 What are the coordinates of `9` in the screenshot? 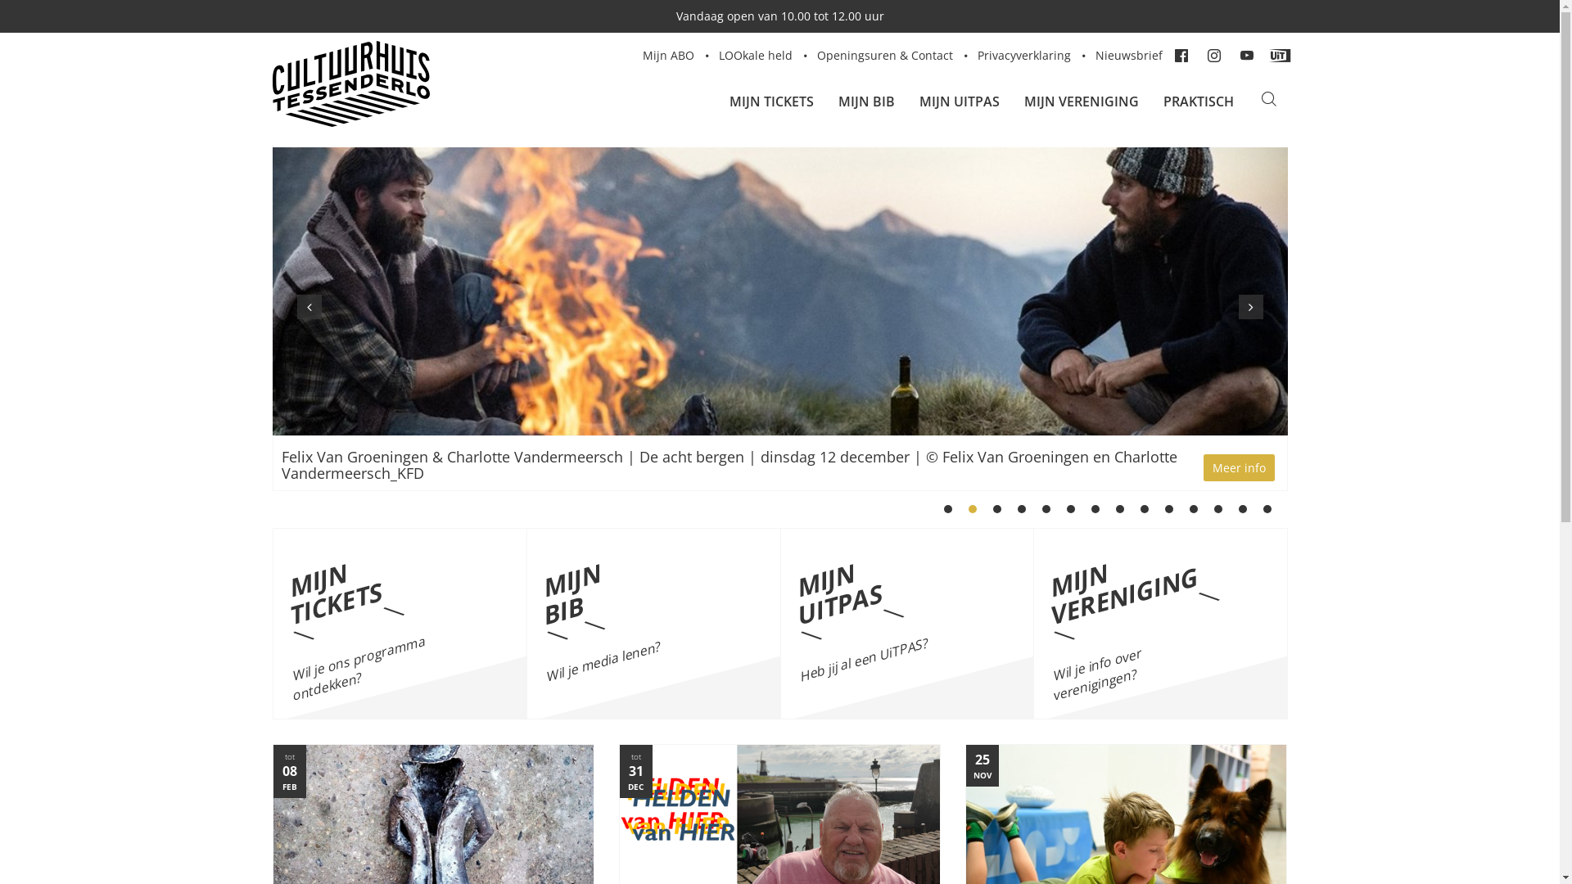 It's located at (1144, 509).